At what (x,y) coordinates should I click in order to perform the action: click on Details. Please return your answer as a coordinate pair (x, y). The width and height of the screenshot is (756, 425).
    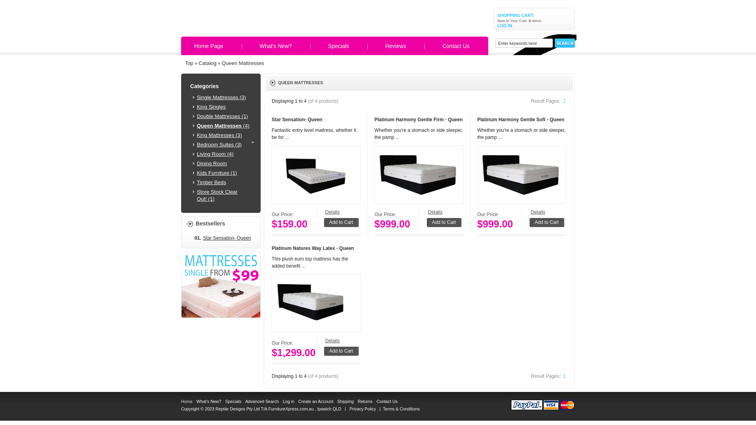
    Looking at the image, I should click on (538, 212).